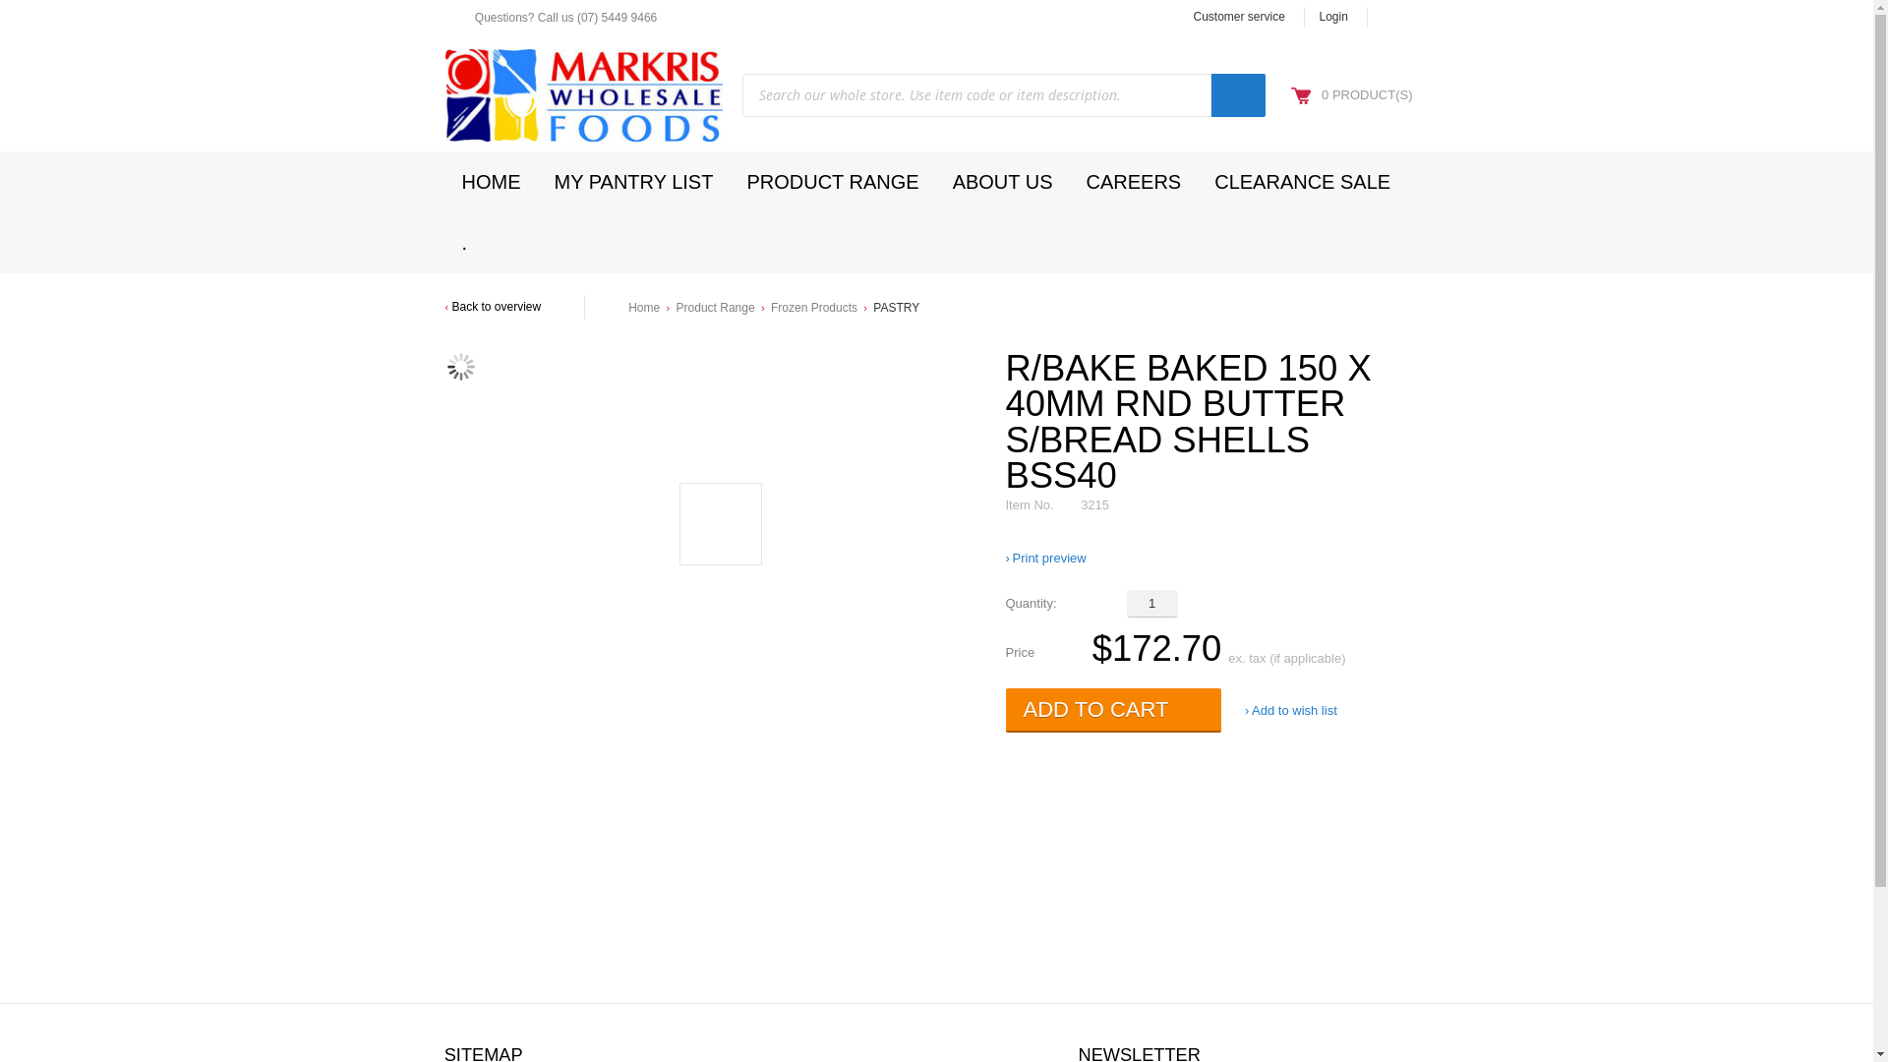 This screenshot has width=1888, height=1062. Describe the element at coordinates (644, 308) in the screenshot. I see `Home` at that location.